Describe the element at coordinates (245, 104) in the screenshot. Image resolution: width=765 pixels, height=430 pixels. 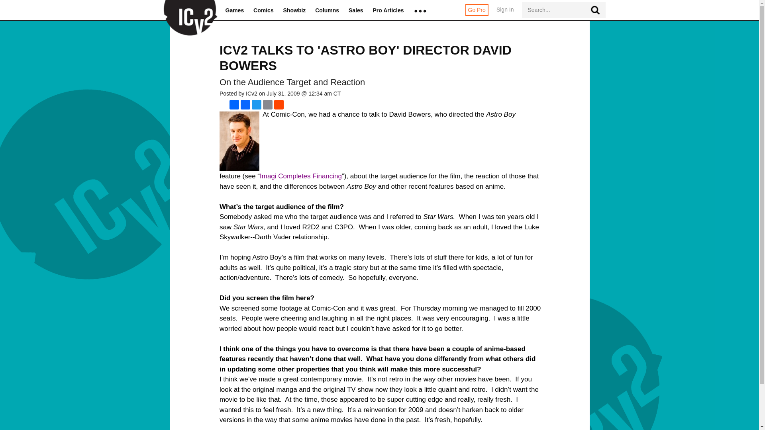
I see `Facebook` at that location.